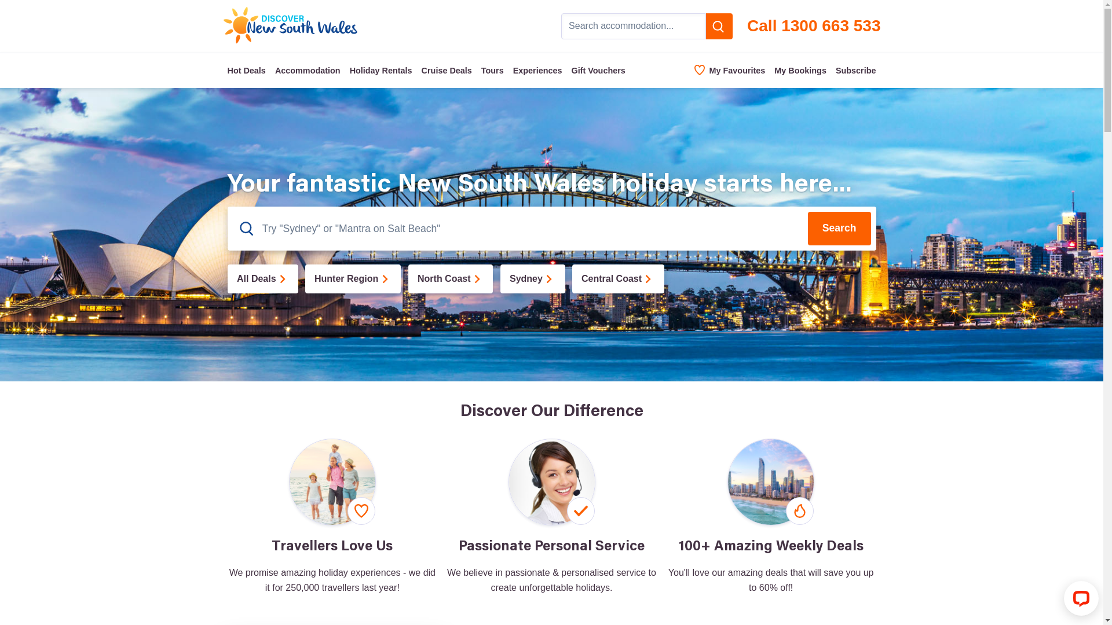 The width and height of the screenshot is (1112, 625). I want to click on Hunter Region, so click(353, 279).